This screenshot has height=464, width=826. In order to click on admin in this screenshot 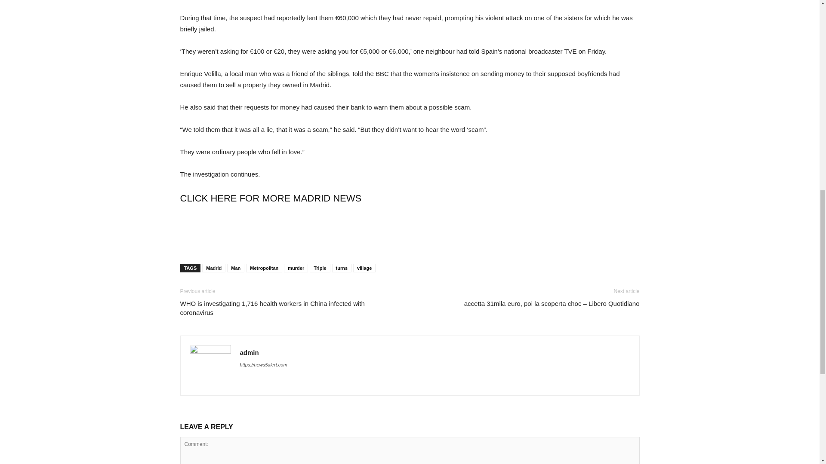, I will do `click(250, 352)`.